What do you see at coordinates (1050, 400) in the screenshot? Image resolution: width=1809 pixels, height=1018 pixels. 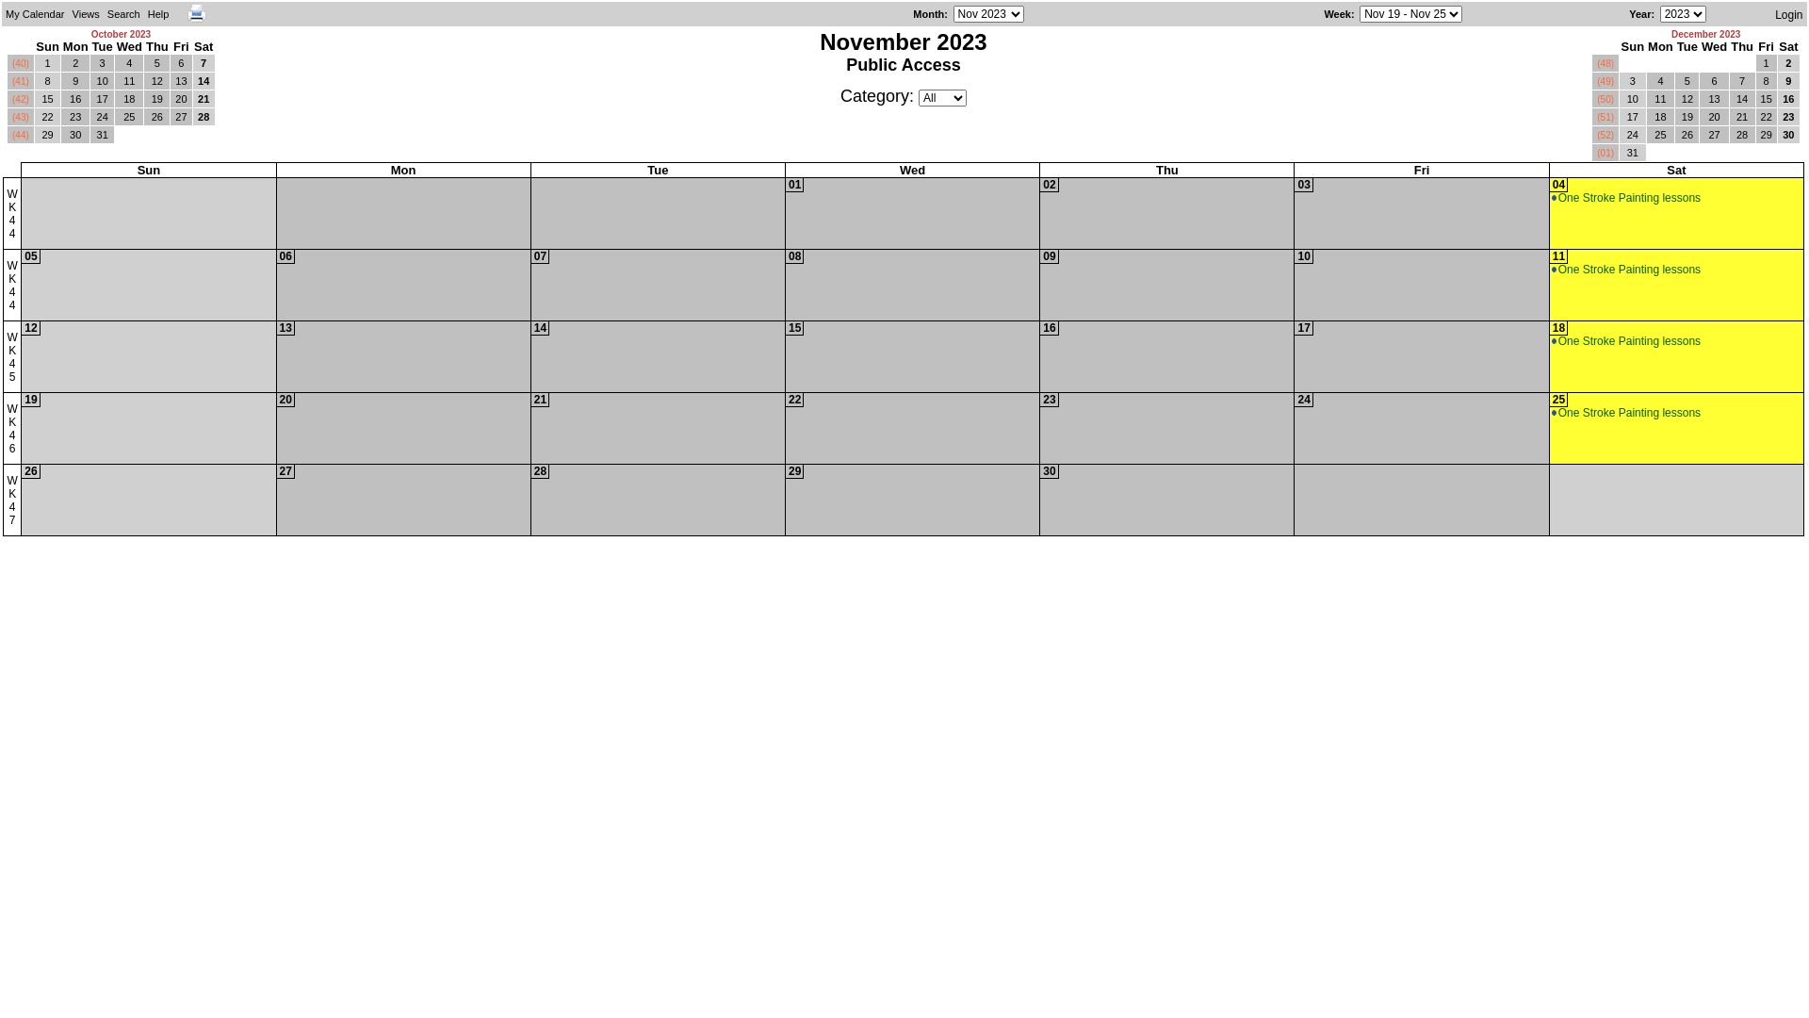 I see `23` at bounding box center [1050, 400].